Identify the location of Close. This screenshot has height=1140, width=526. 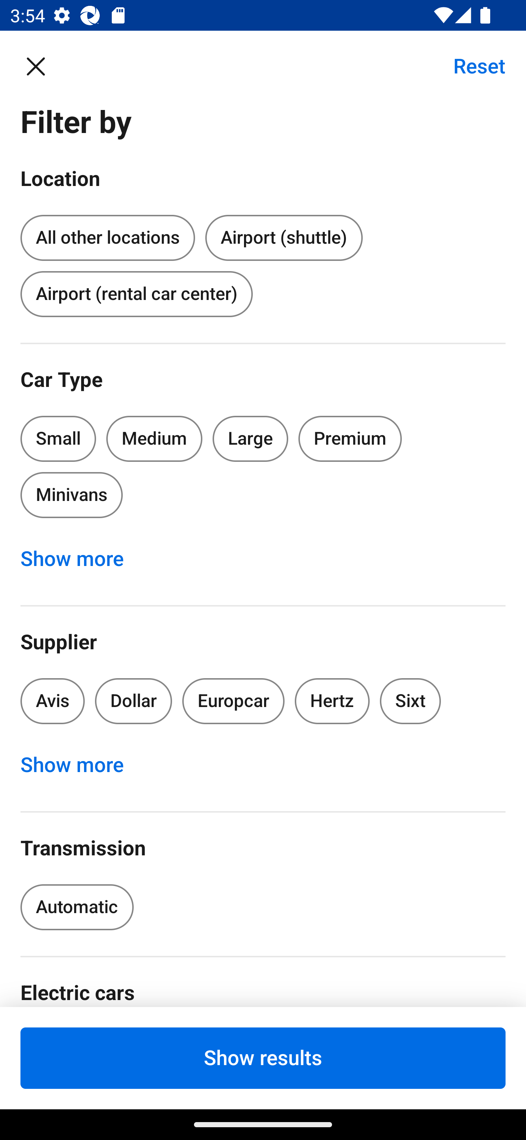
(43, 66).